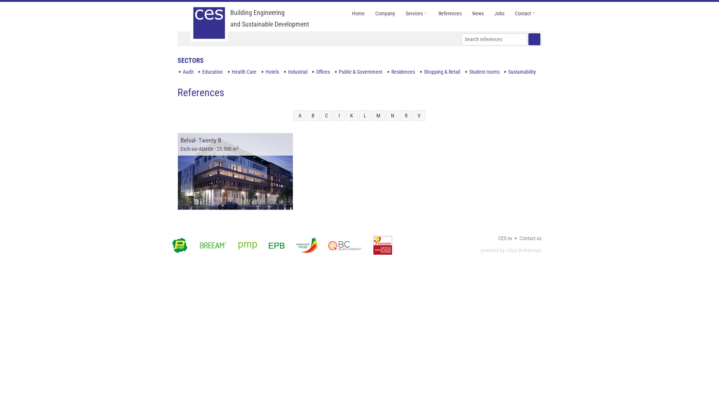 This screenshot has width=719, height=404. What do you see at coordinates (450, 13) in the screenshot?
I see `References` at bounding box center [450, 13].